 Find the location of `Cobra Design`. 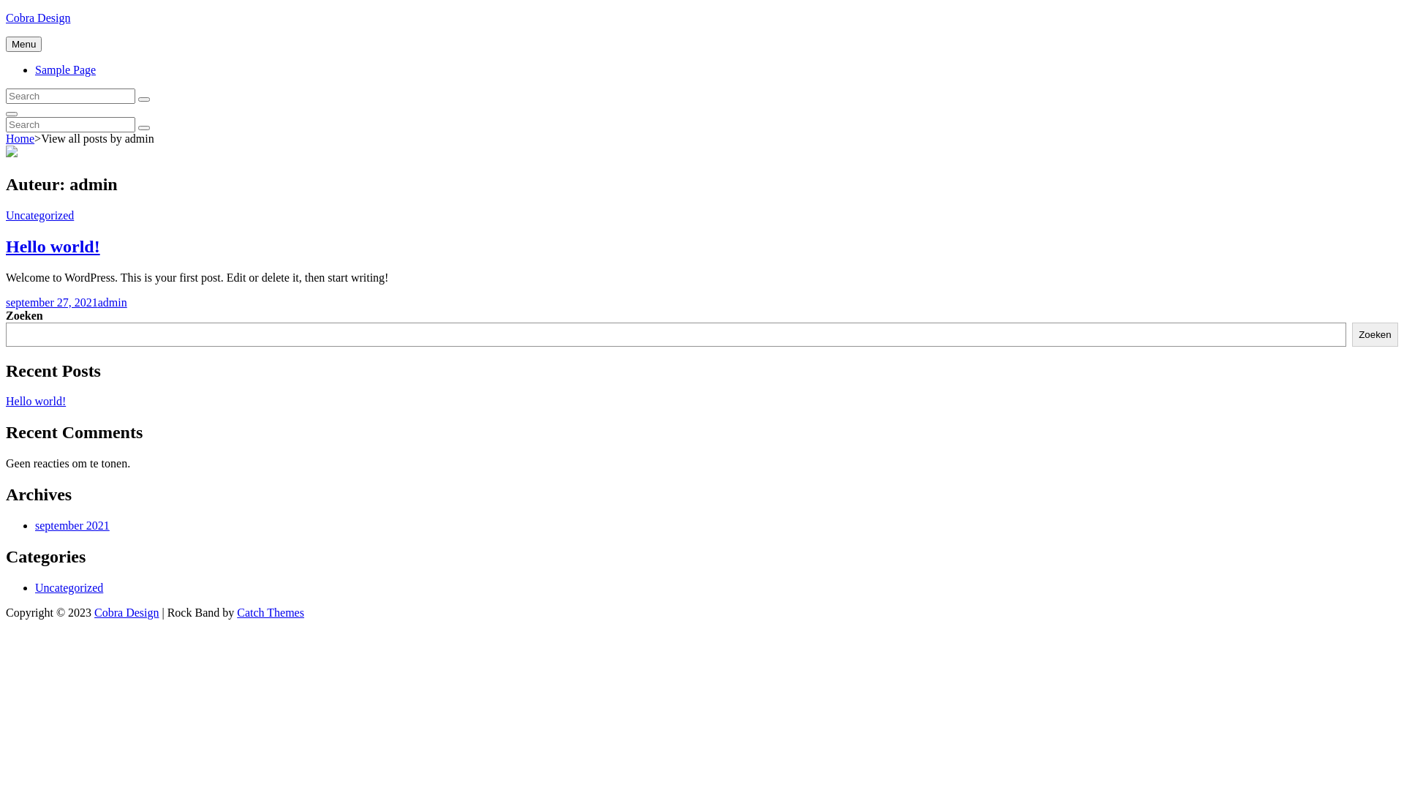

Cobra Design is located at coordinates (38, 18).